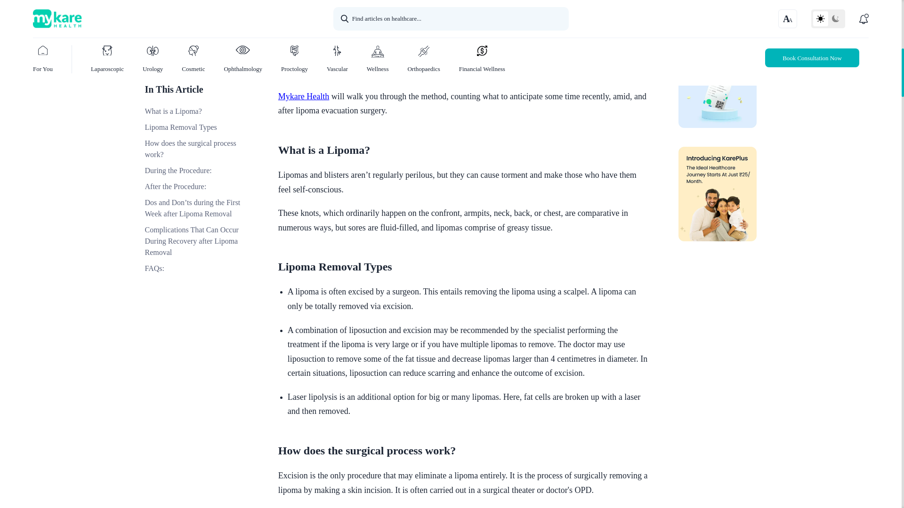 This screenshot has height=508, width=904. I want to click on How does the surgical process work?, so click(464, 451).